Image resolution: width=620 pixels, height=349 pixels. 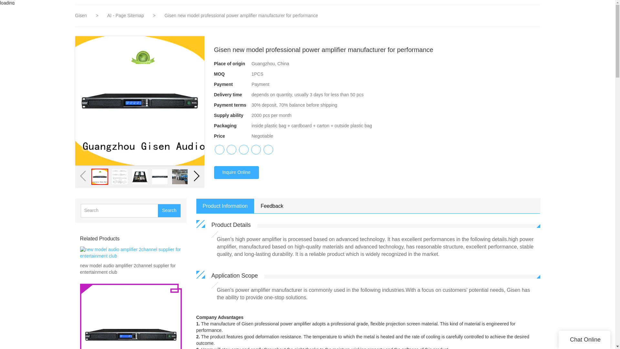 What do you see at coordinates (169, 210) in the screenshot?
I see `Search` at bounding box center [169, 210].